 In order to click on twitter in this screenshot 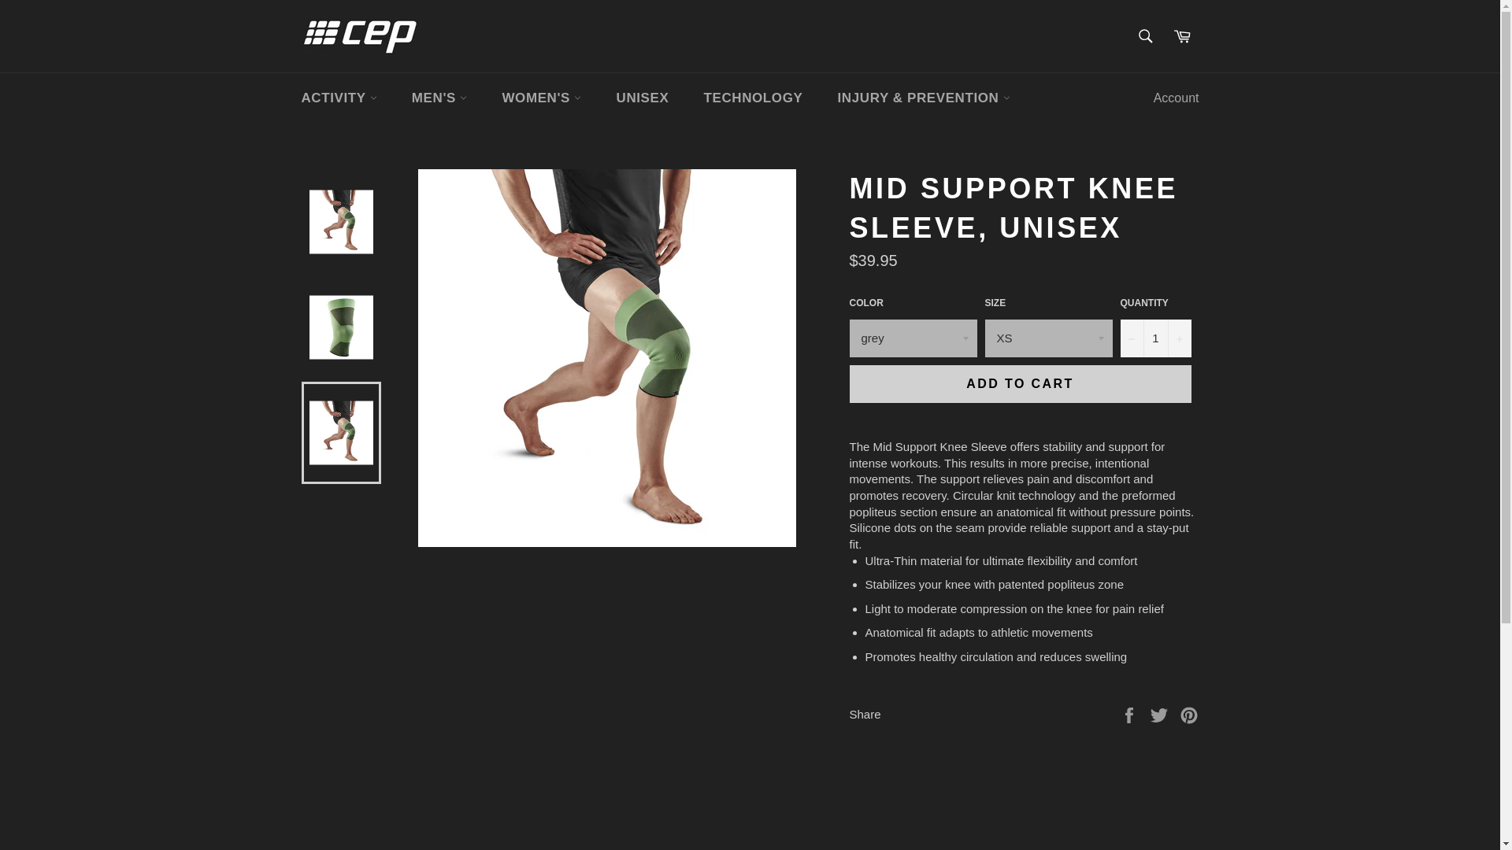, I will do `click(1161, 713)`.